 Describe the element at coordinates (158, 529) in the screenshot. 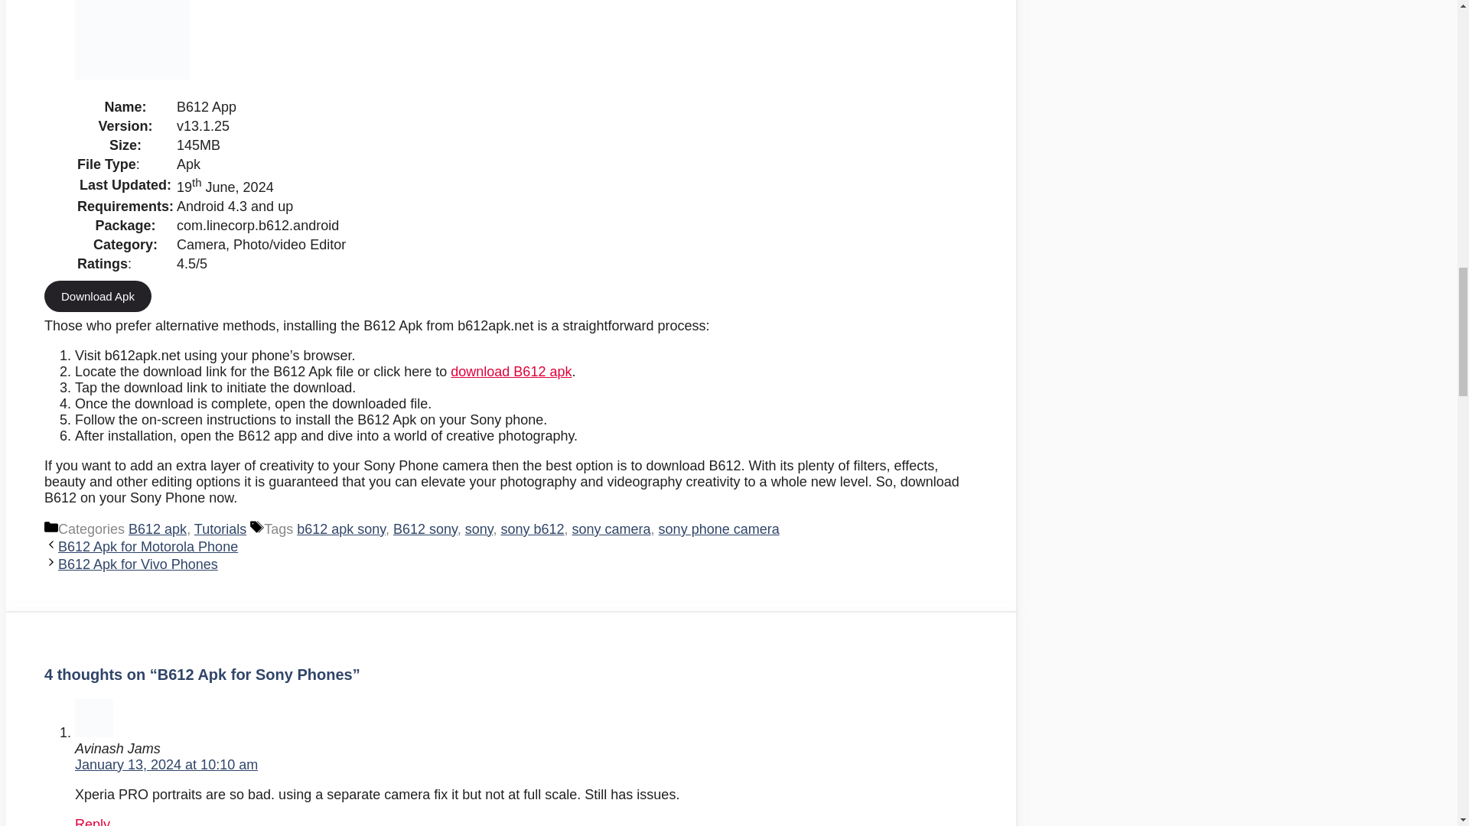

I see `B612 apk` at that location.